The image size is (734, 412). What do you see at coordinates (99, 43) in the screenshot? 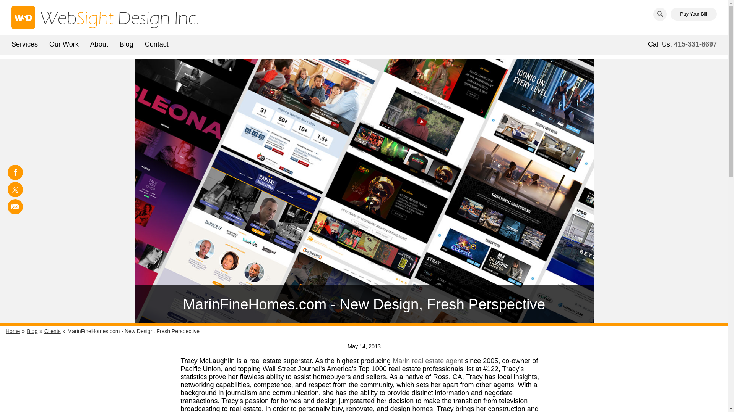
I see `About` at bounding box center [99, 43].